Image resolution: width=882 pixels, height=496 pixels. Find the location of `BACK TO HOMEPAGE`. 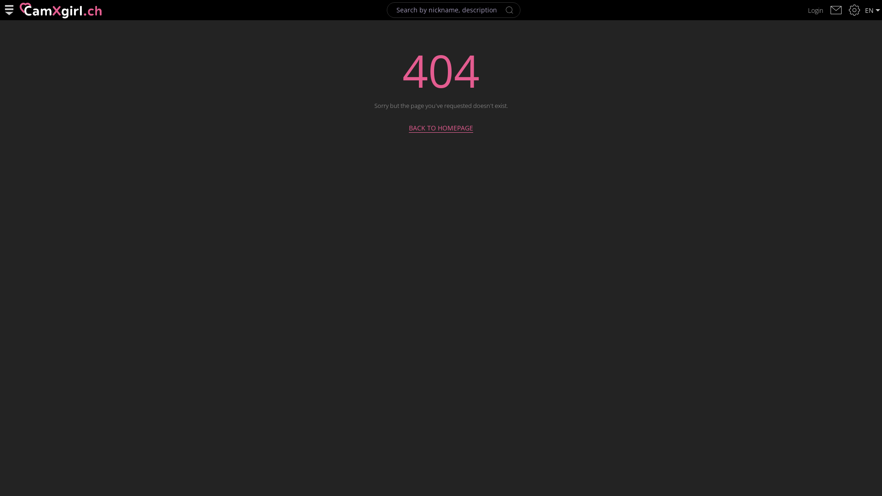

BACK TO HOMEPAGE is located at coordinates (441, 124).